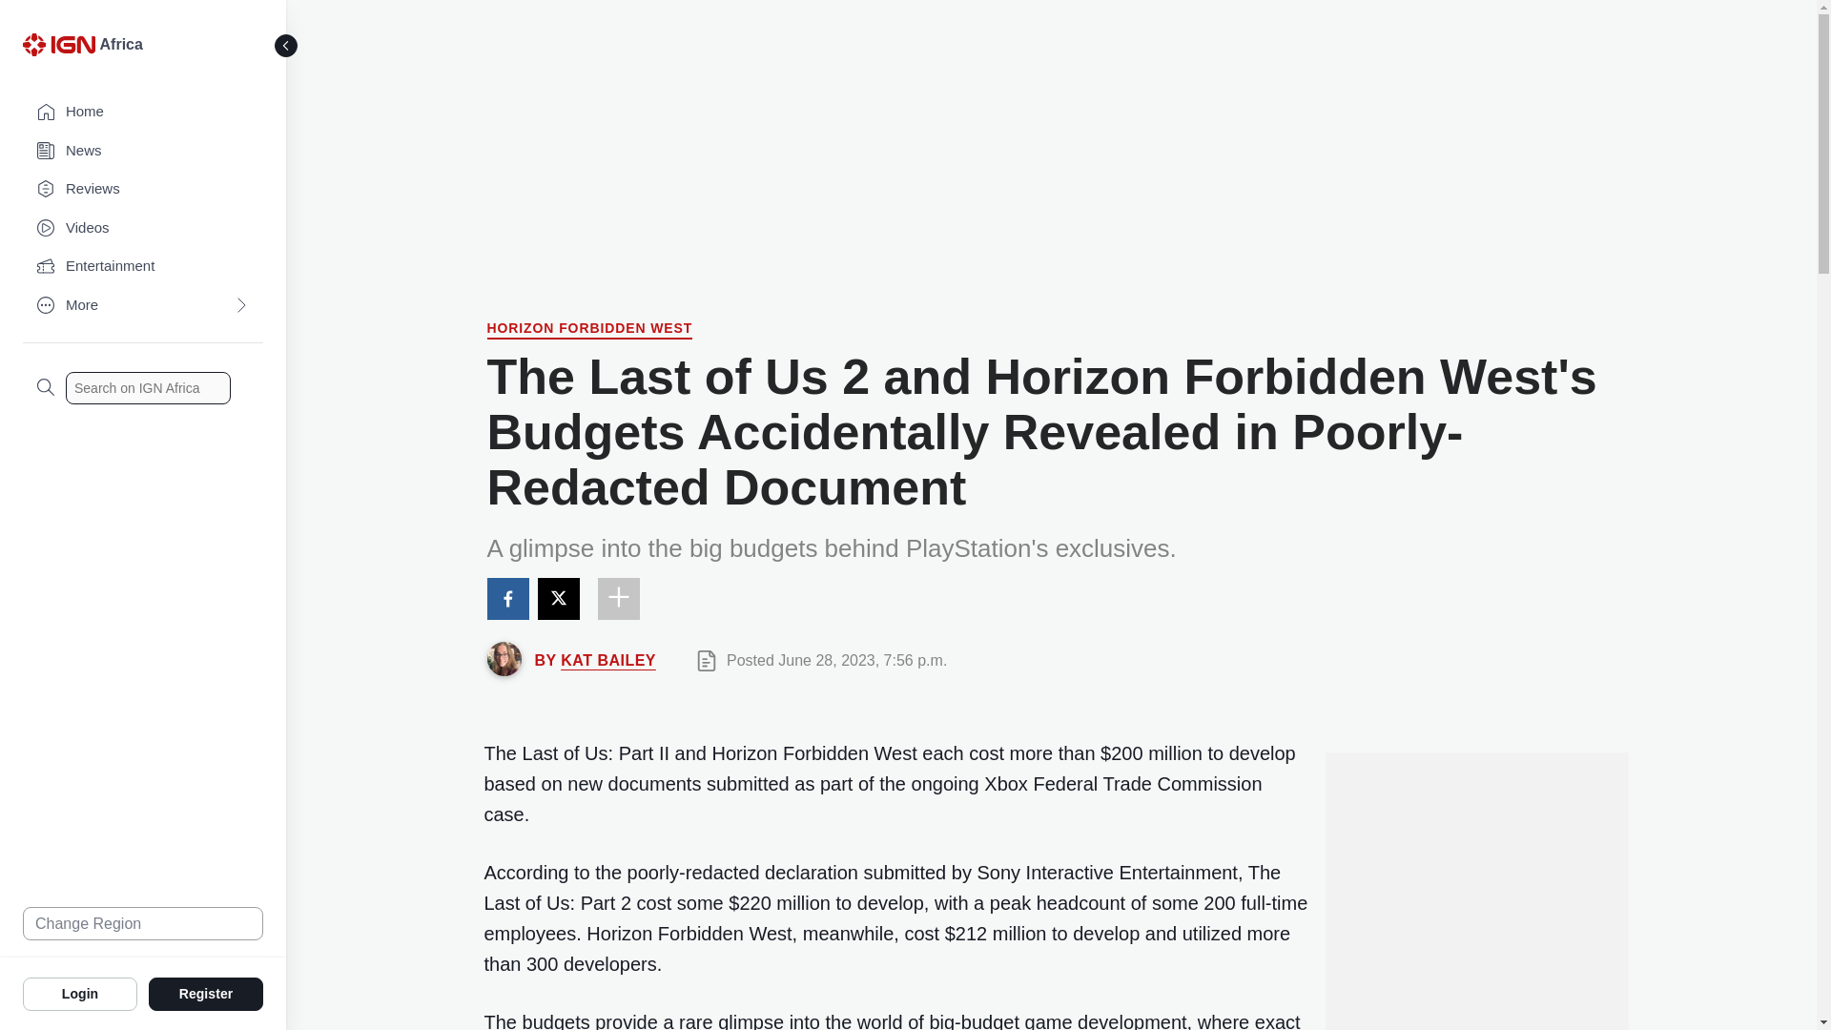 The height and width of the screenshot is (1030, 1831). What do you see at coordinates (143, 229) in the screenshot?
I see `Videos` at bounding box center [143, 229].